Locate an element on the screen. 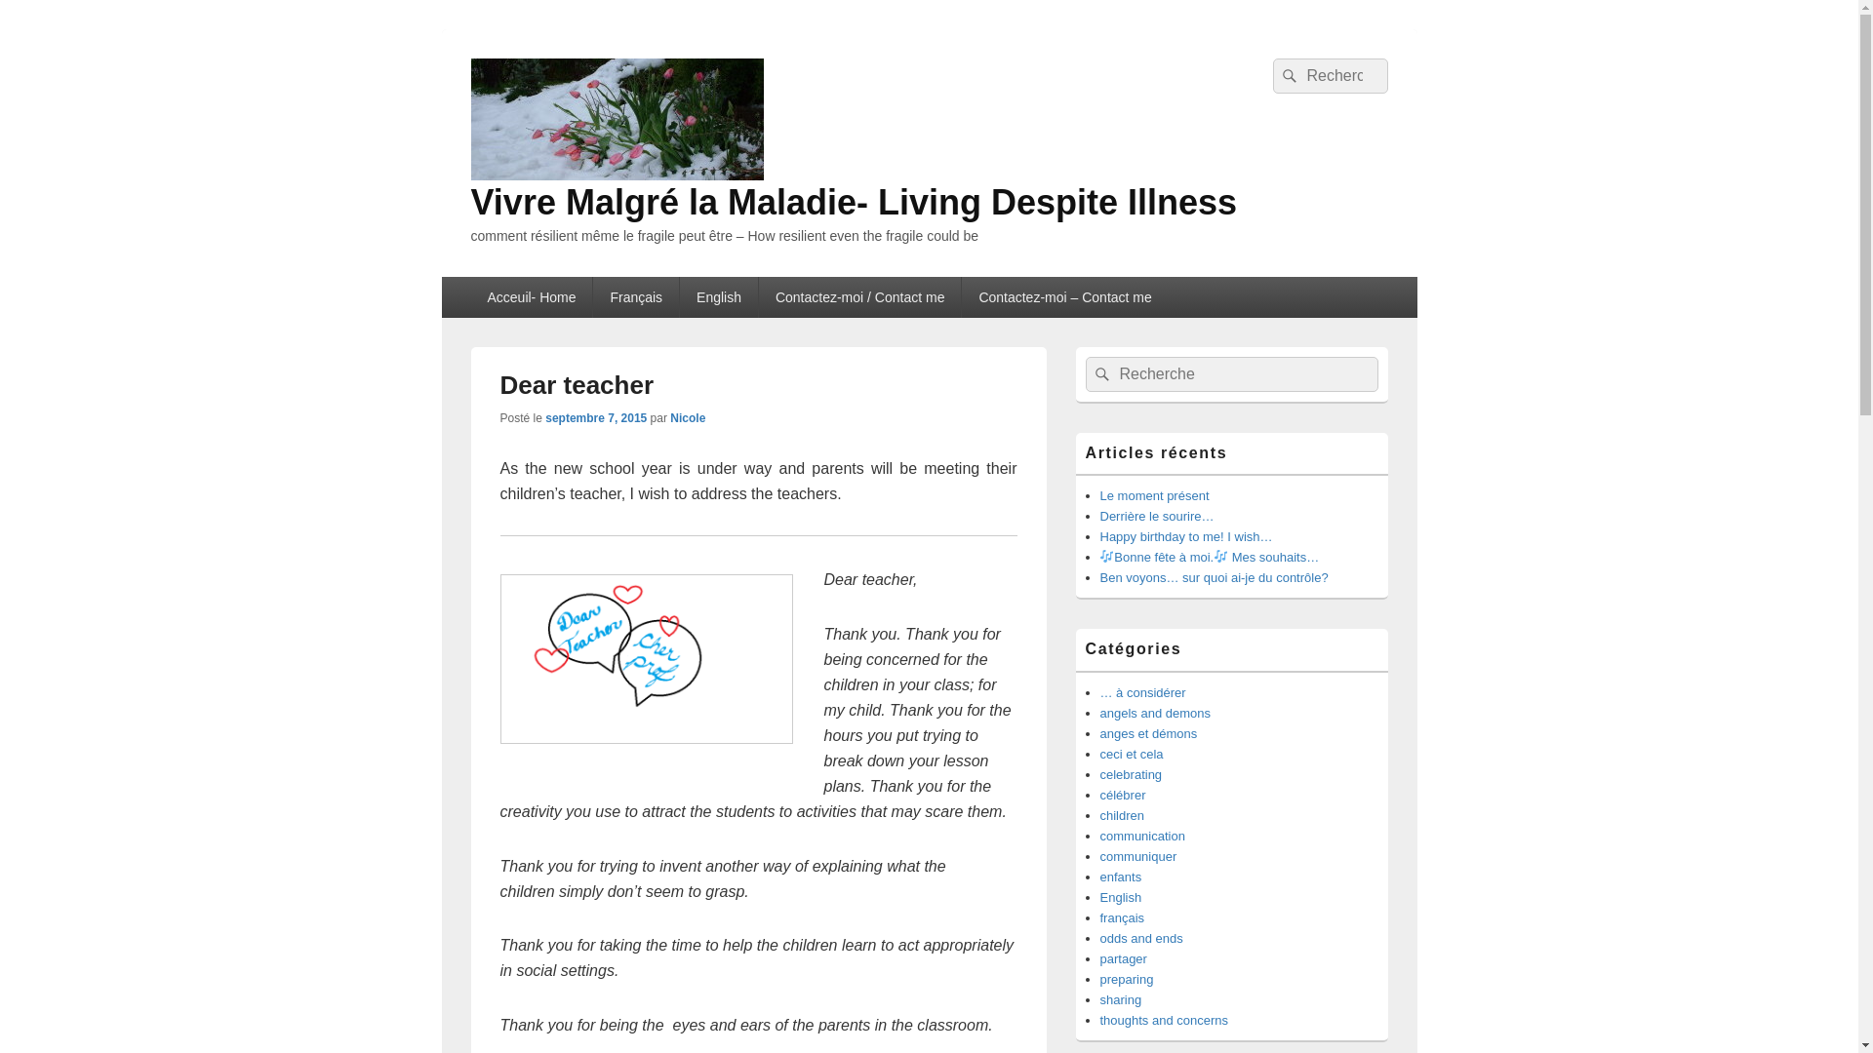 The width and height of the screenshot is (1873, 1053). English is located at coordinates (718, 297).